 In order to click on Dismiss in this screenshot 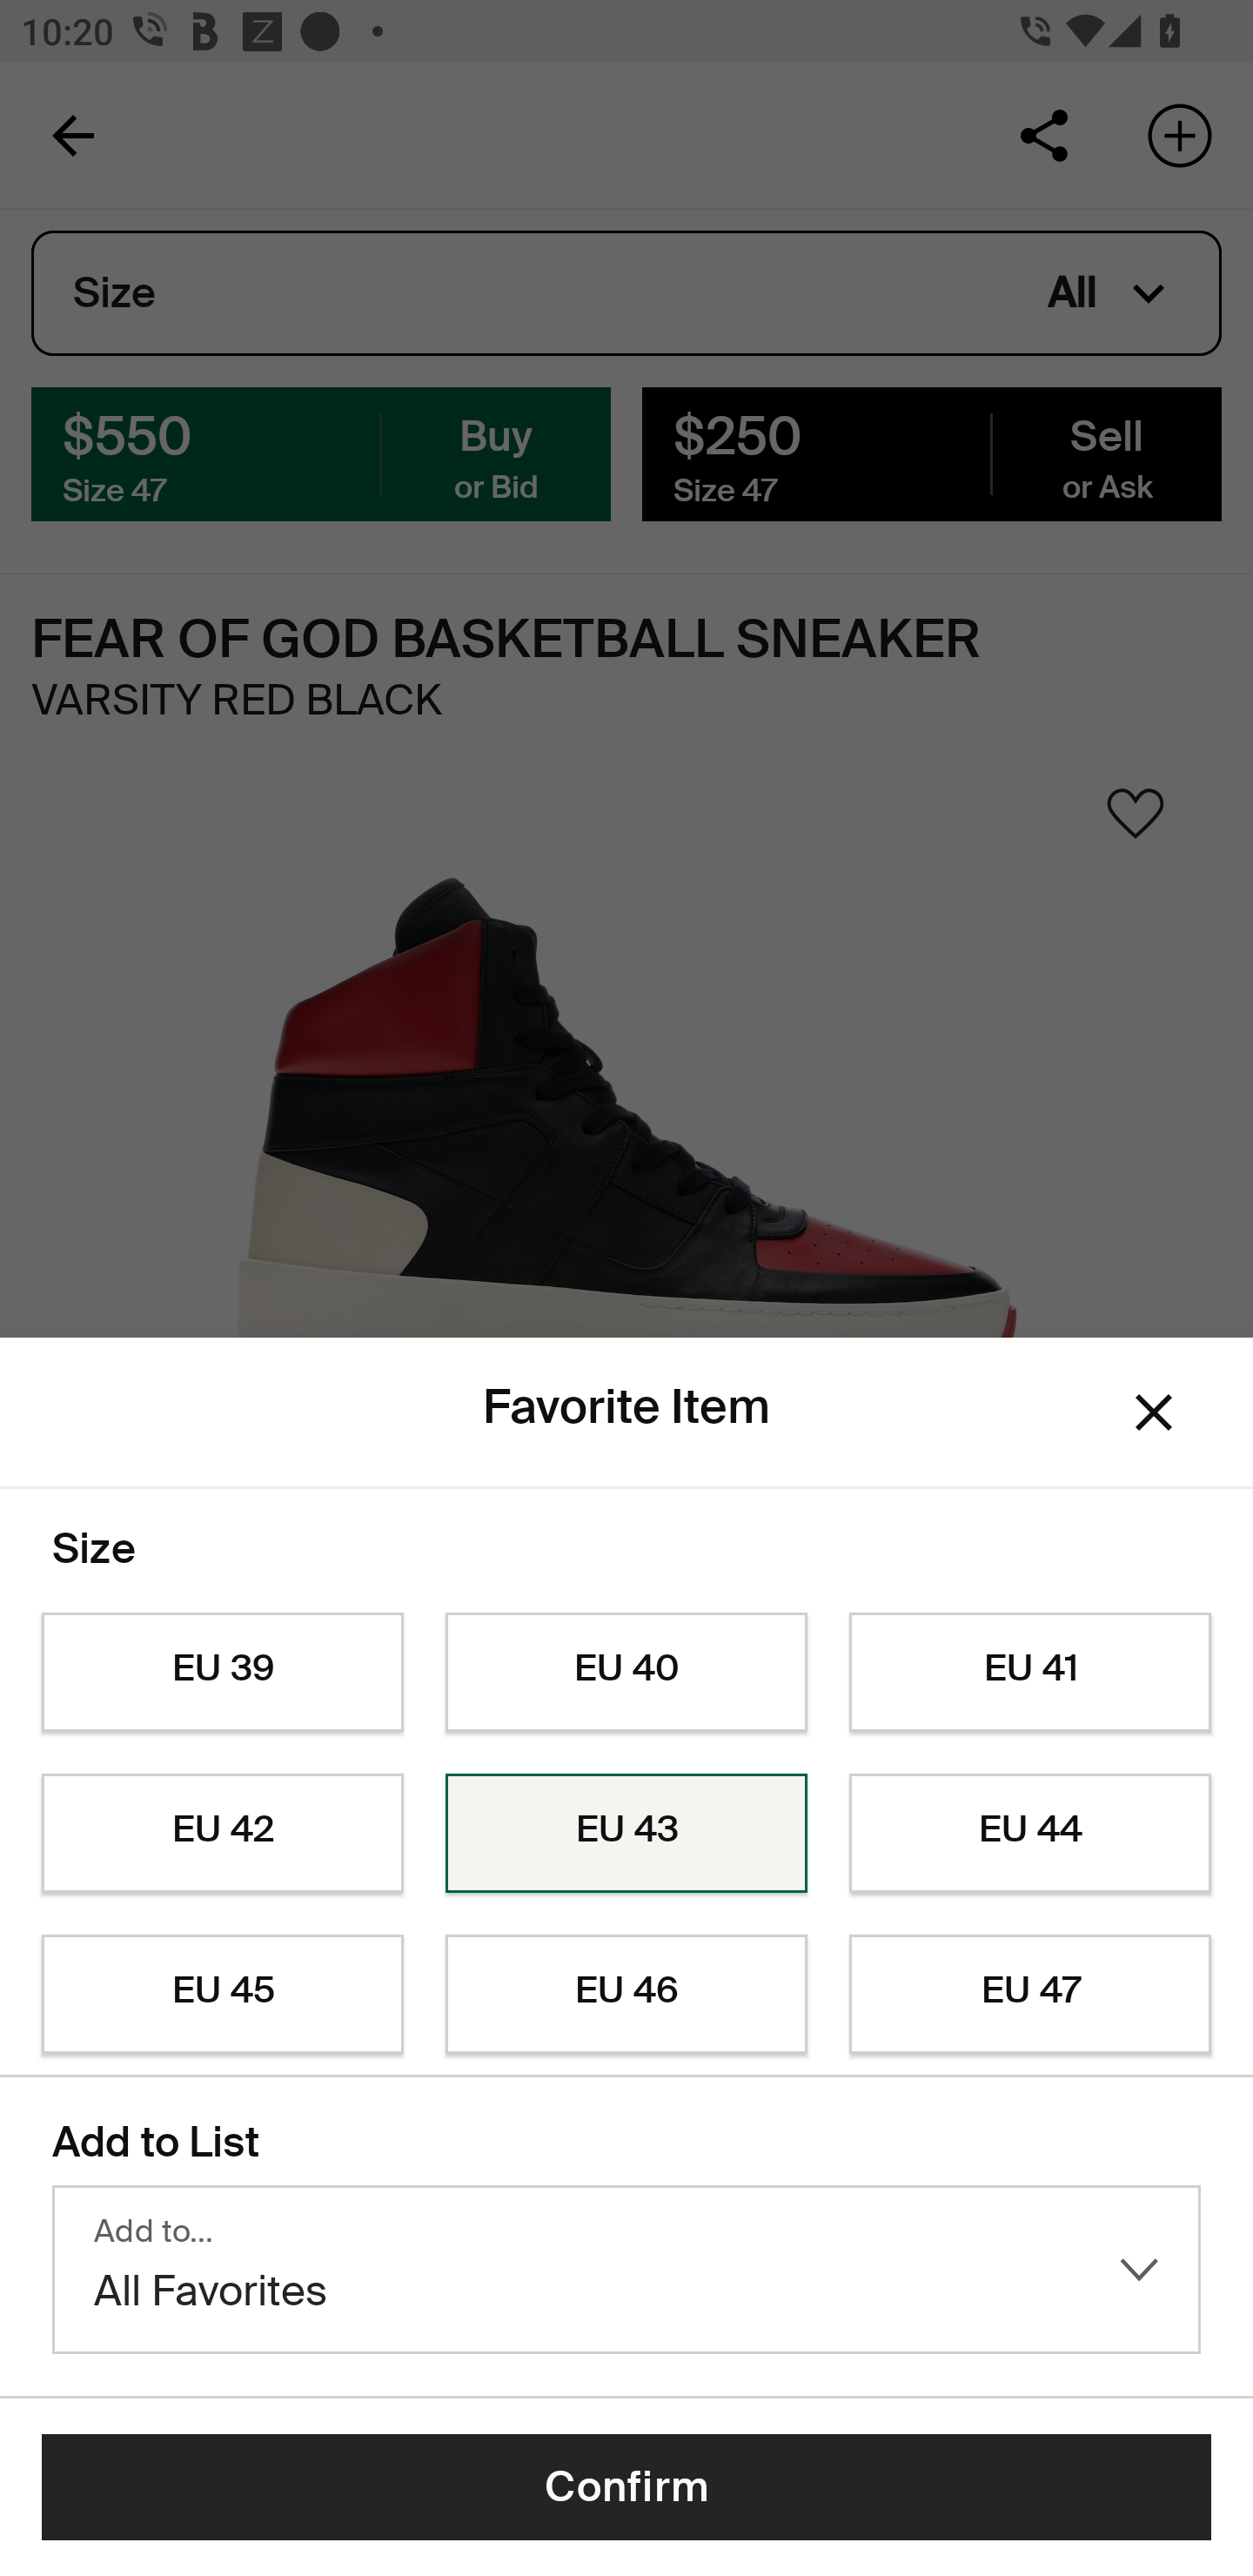, I will do `click(1154, 1413)`.